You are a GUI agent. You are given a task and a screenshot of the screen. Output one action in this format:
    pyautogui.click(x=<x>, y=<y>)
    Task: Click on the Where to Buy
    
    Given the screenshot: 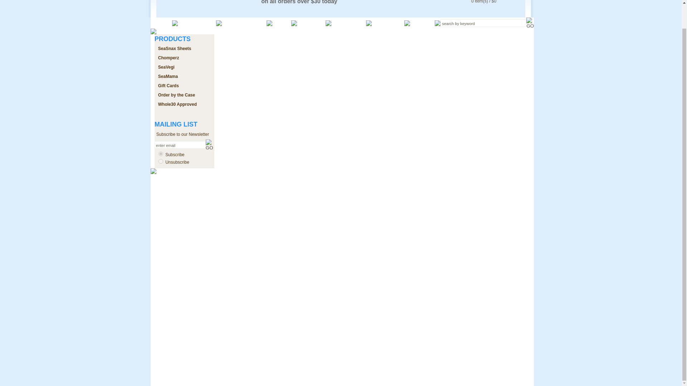 What is the action you would take?
    pyautogui.click(x=197, y=23)
    